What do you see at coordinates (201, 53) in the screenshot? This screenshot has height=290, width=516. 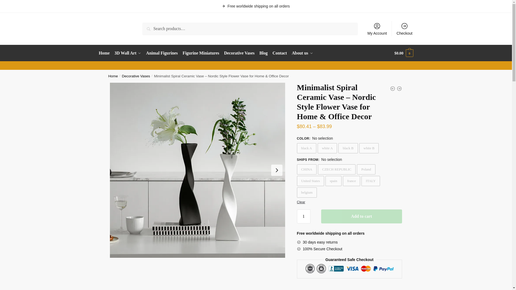 I see `Figurine Miniatures` at bounding box center [201, 53].